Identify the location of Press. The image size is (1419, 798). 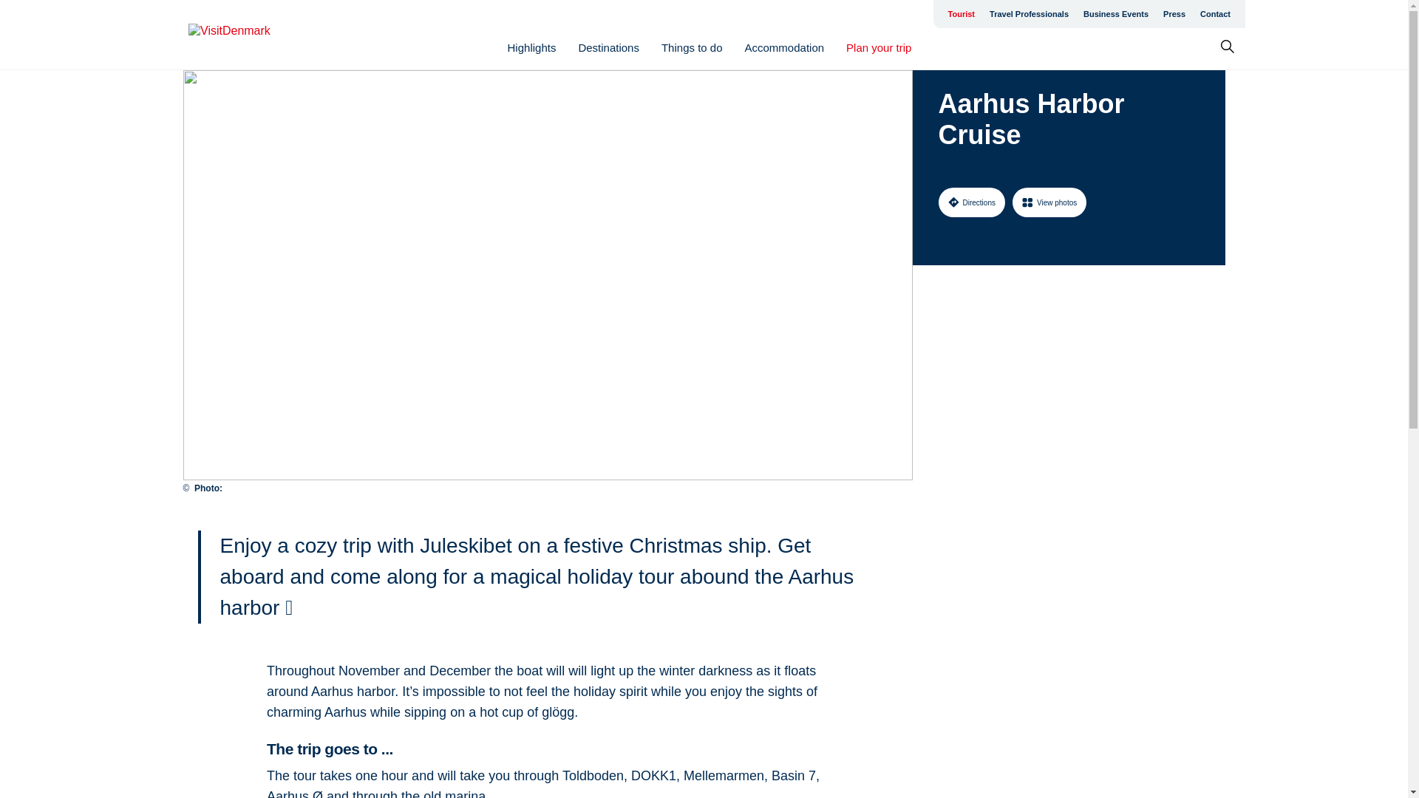
(1174, 13).